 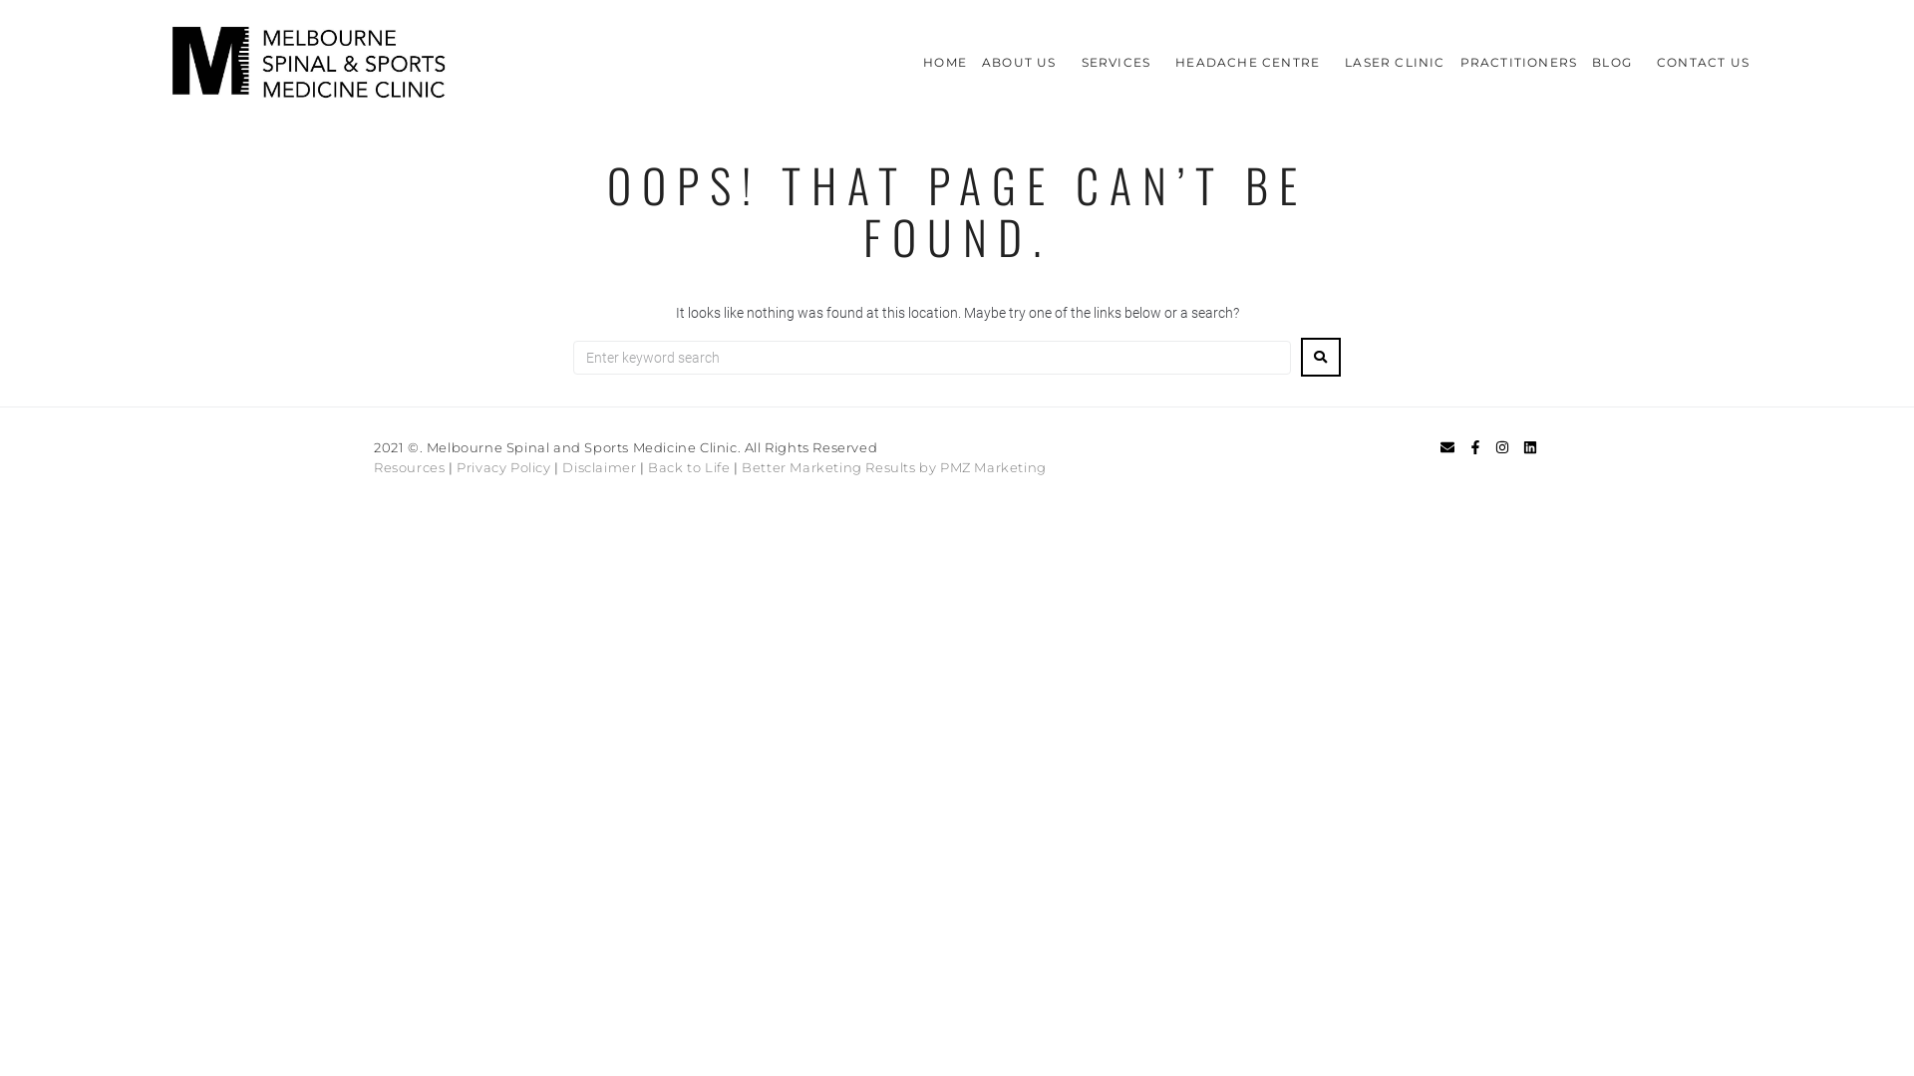 What do you see at coordinates (945, 50) in the screenshot?
I see `HOME` at bounding box center [945, 50].